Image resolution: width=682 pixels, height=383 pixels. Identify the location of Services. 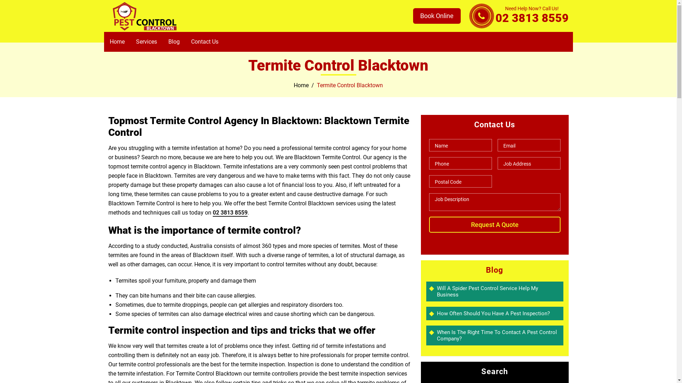
(146, 42).